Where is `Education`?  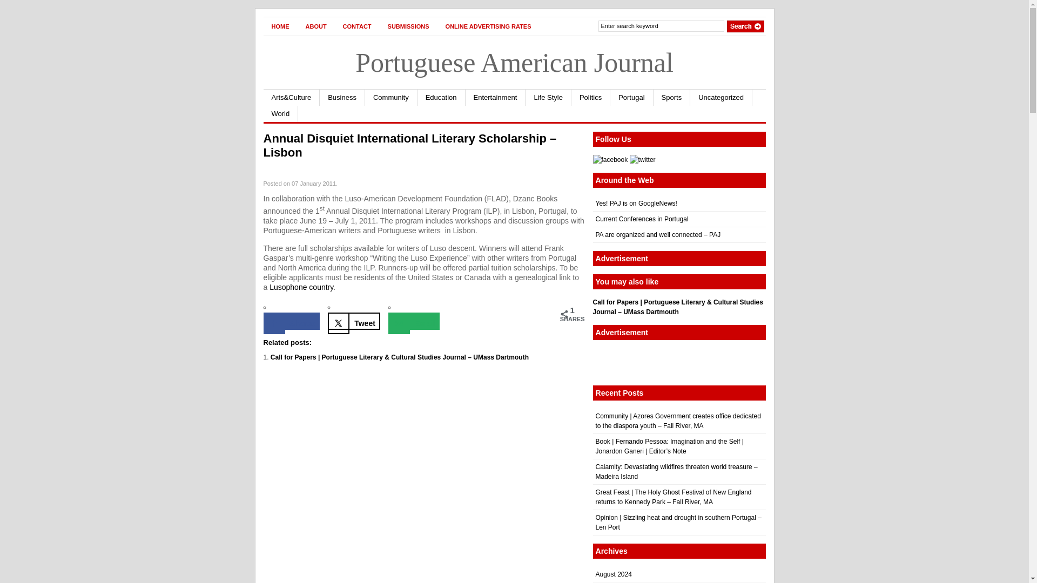 Education is located at coordinates (442, 97).